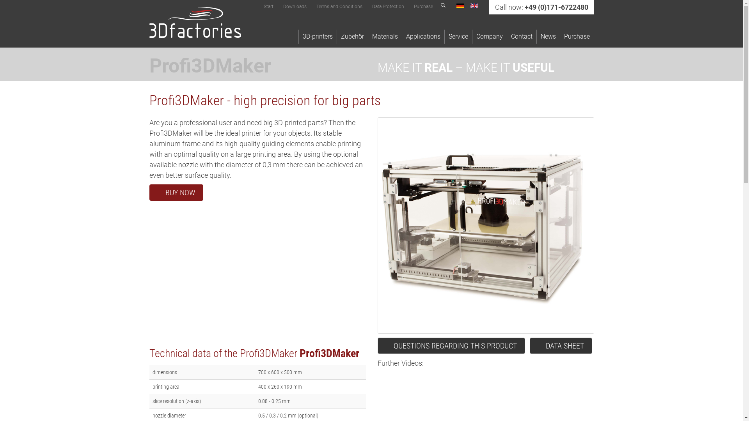 This screenshot has width=749, height=421. What do you see at coordinates (295, 7) in the screenshot?
I see `Downloads` at bounding box center [295, 7].